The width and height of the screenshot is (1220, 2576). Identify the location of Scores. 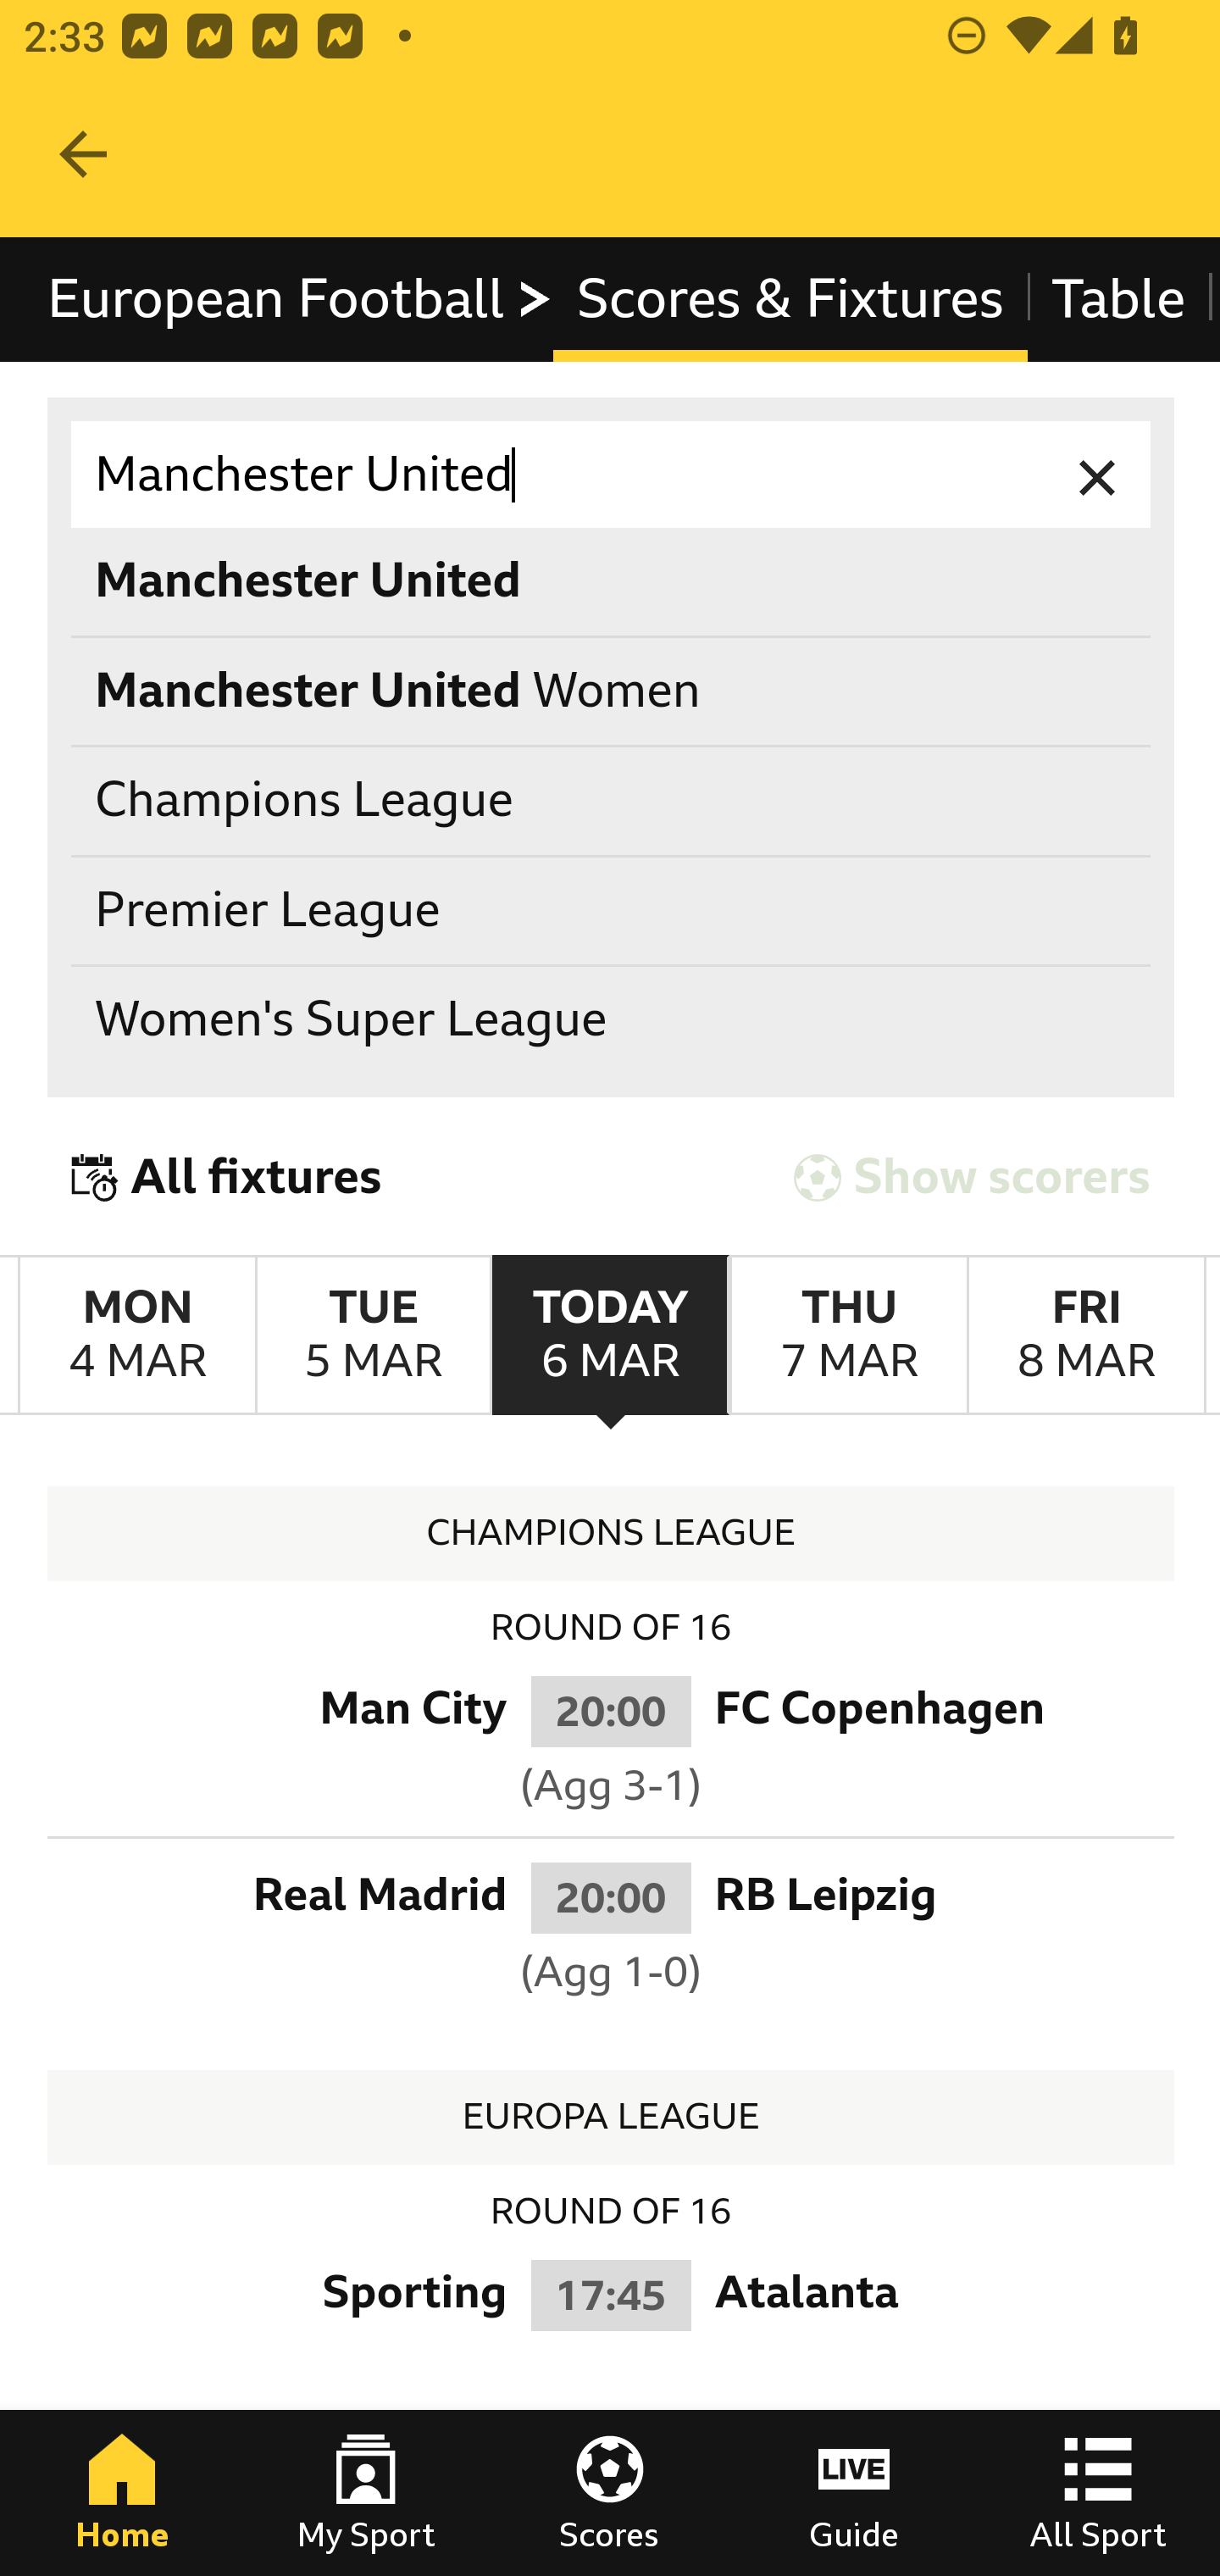
(610, 2493).